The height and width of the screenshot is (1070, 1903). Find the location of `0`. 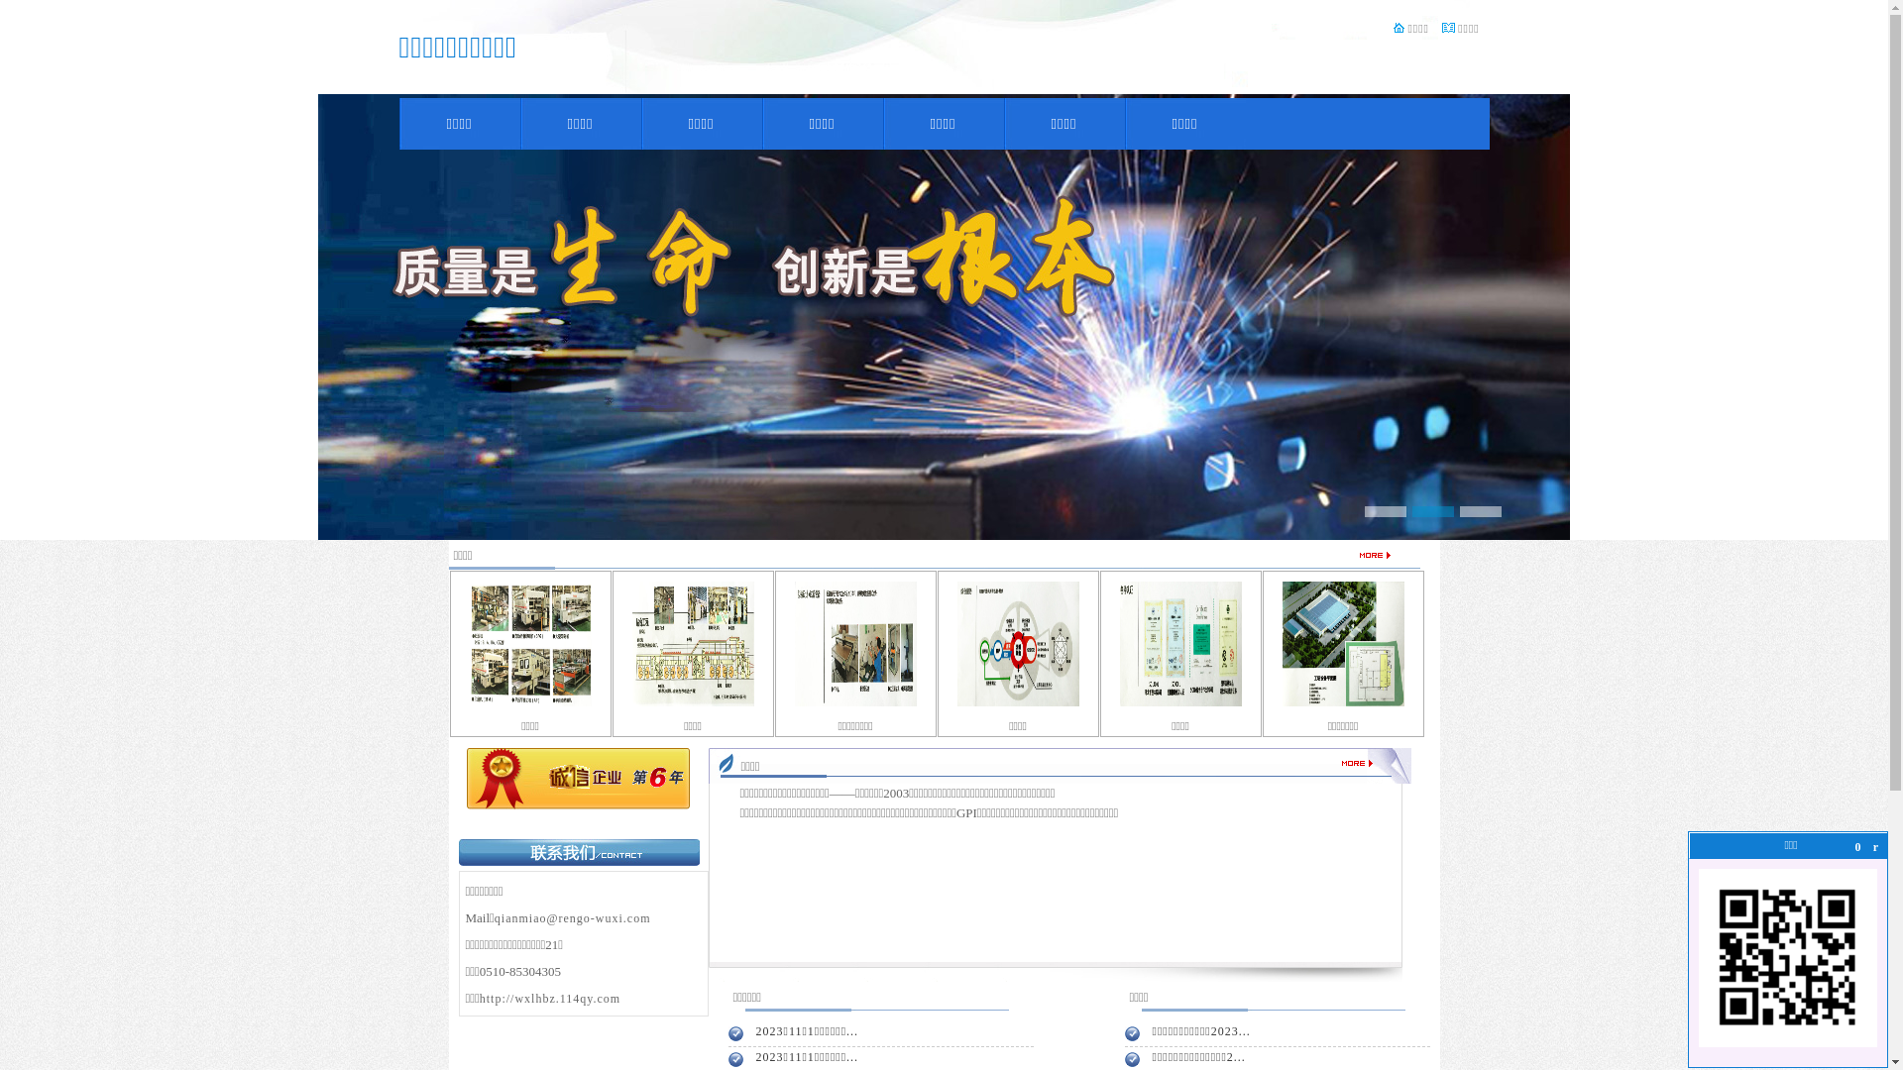

0 is located at coordinates (1858, 847).